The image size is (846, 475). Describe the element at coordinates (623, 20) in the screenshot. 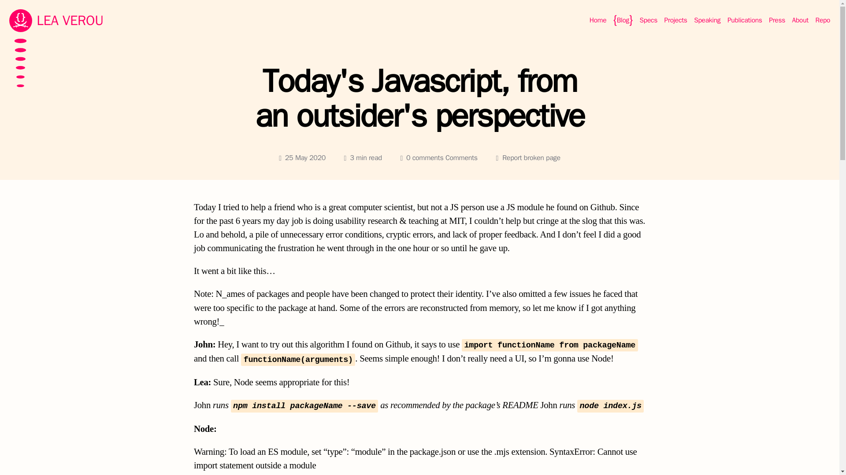

I see `Blog` at that location.